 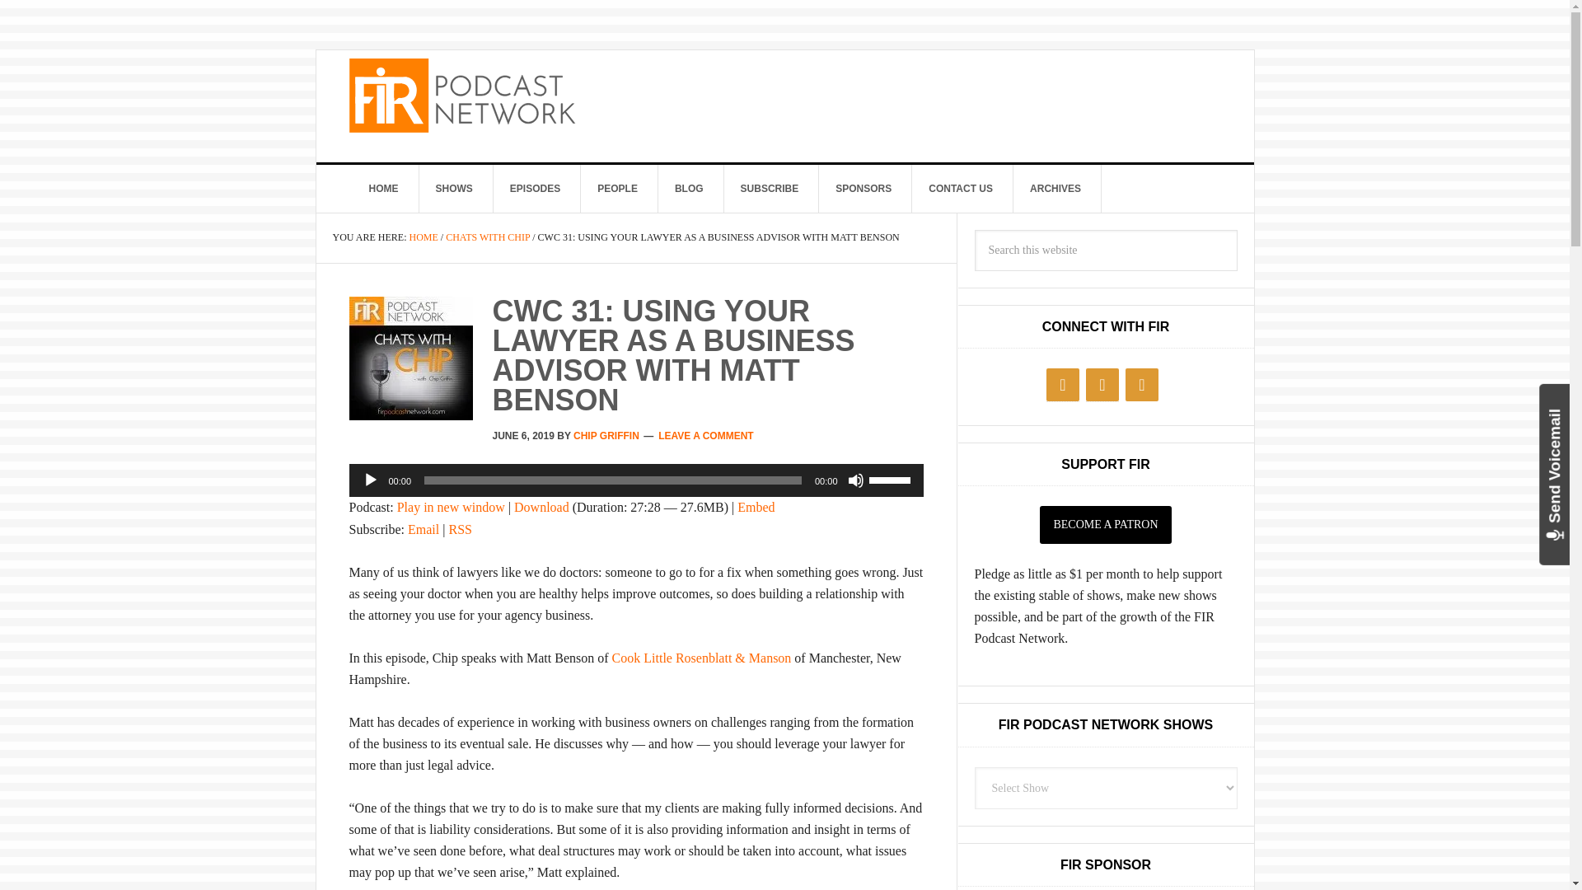 I want to click on Email, so click(x=424, y=529).